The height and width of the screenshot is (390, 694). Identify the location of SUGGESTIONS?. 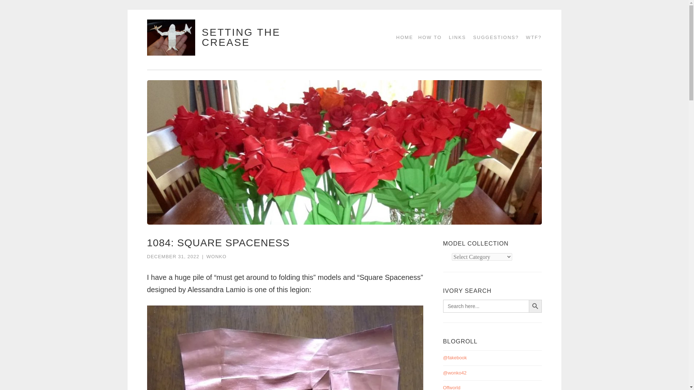
(493, 38).